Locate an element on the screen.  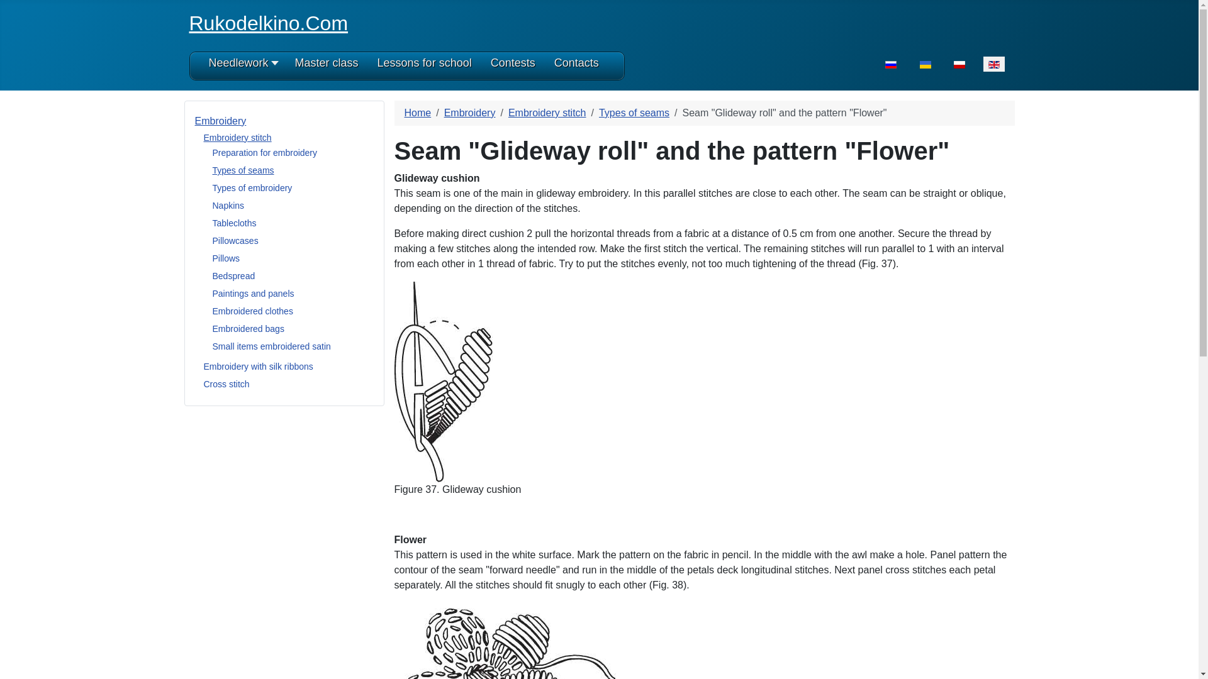
Embroidered clothes is located at coordinates (253, 311).